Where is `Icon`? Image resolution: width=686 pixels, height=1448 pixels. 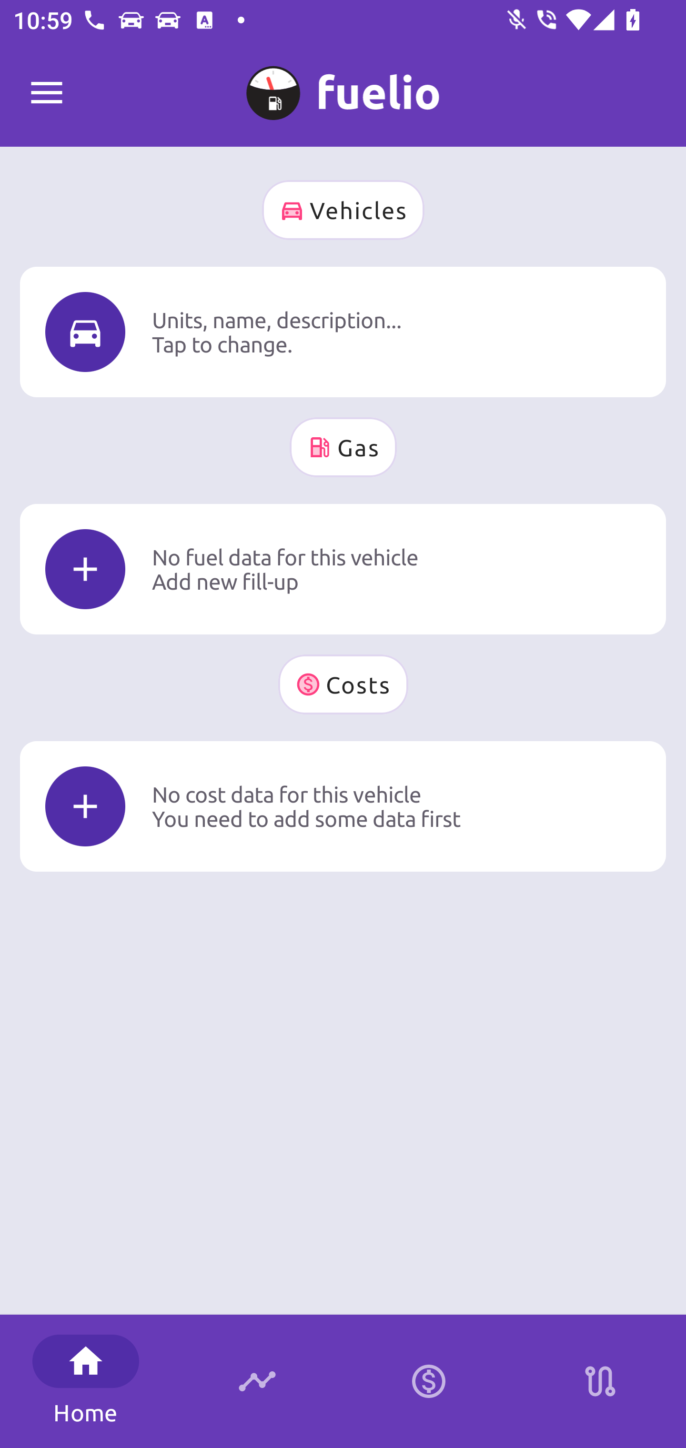 Icon is located at coordinates (85, 569).